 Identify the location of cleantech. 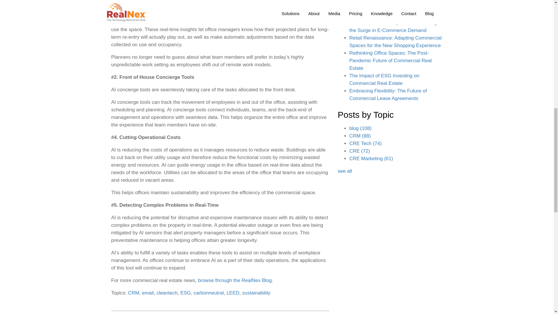
(167, 293).